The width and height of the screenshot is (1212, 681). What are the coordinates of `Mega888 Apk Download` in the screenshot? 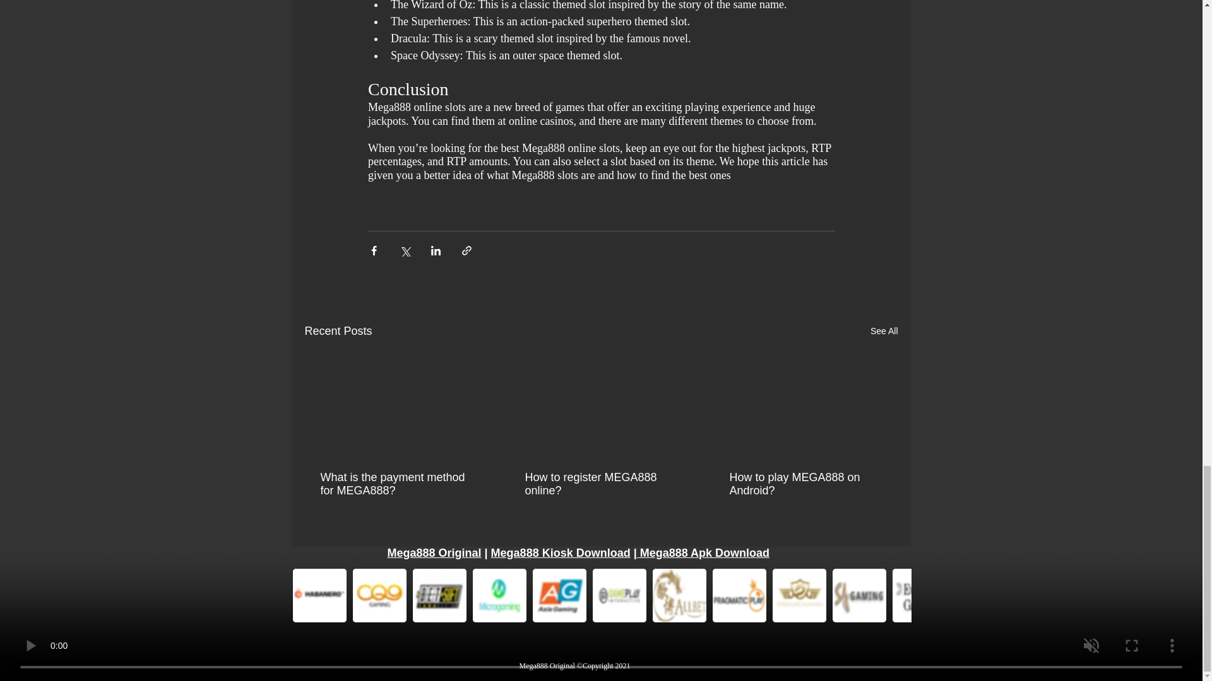 It's located at (704, 552).